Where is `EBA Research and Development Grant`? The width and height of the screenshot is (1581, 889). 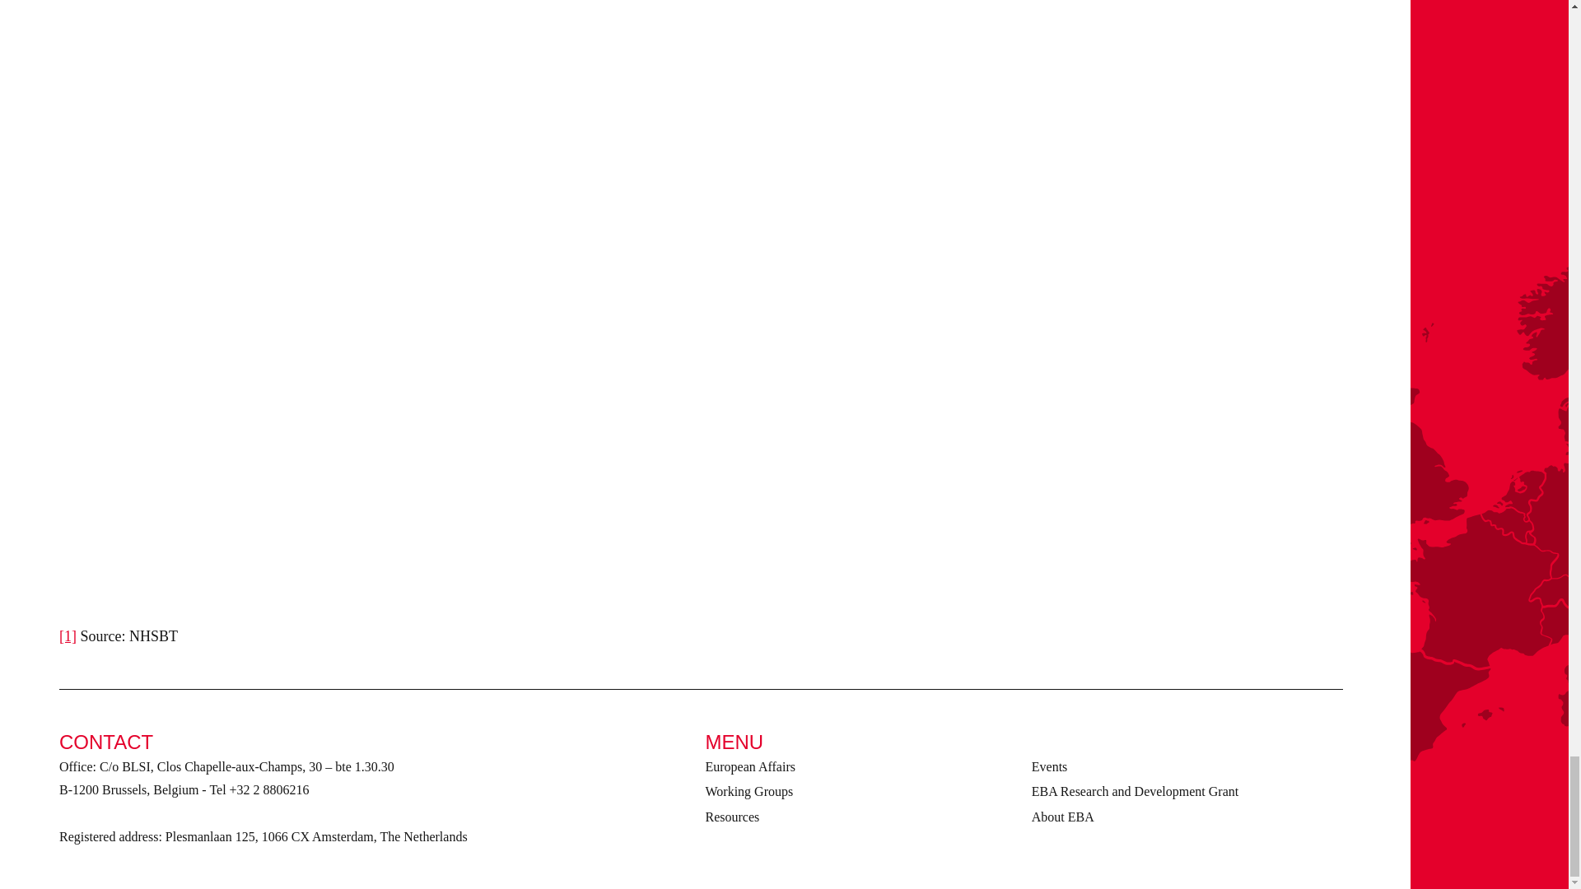
EBA Research and Development Grant is located at coordinates (1135, 790).